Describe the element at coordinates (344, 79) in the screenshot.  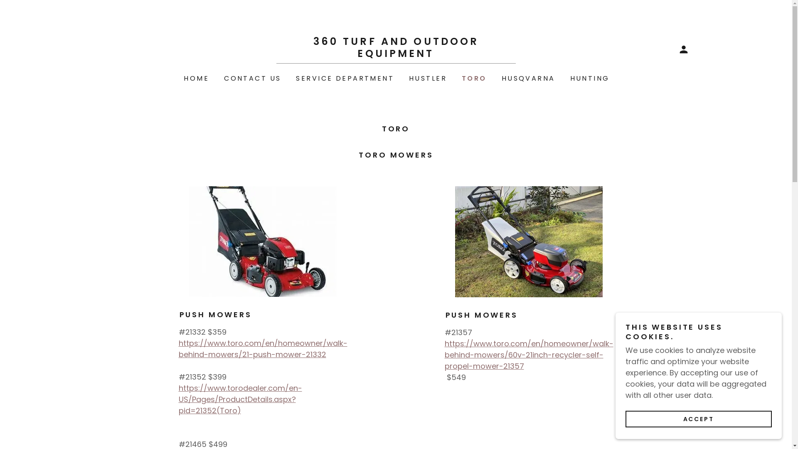
I see `SERVICE DEPARTMENT` at that location.